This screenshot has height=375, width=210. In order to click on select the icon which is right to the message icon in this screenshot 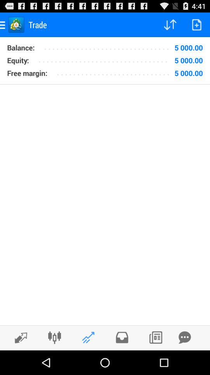, I will do `click(156, 337)`.